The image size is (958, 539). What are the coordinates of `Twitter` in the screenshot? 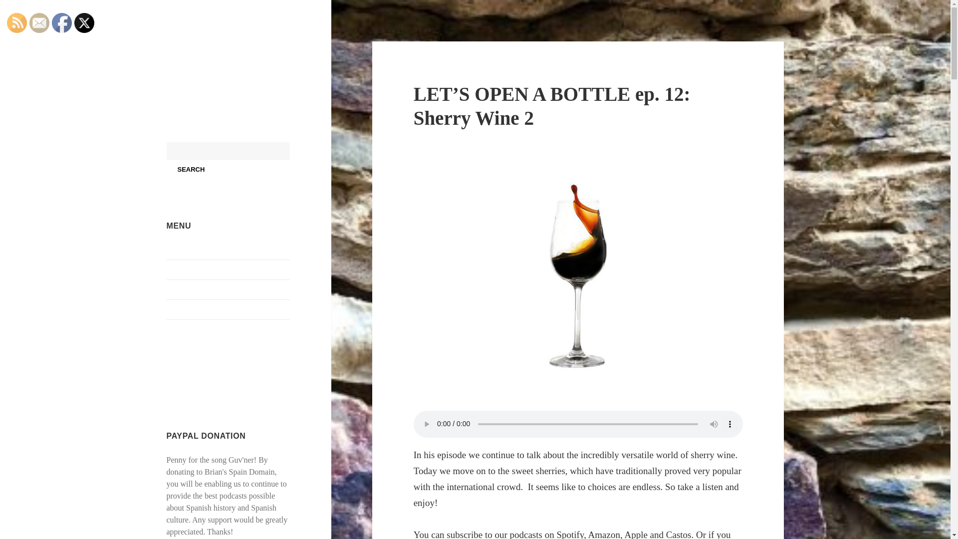 It's located at (84, 22).